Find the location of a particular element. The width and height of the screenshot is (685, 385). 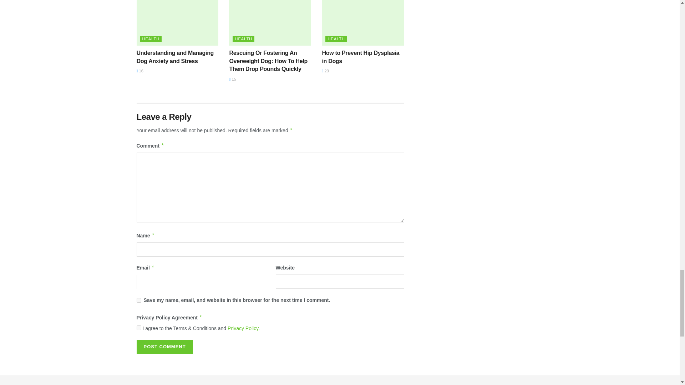

Post Comment is located at coordinates (164, 346).